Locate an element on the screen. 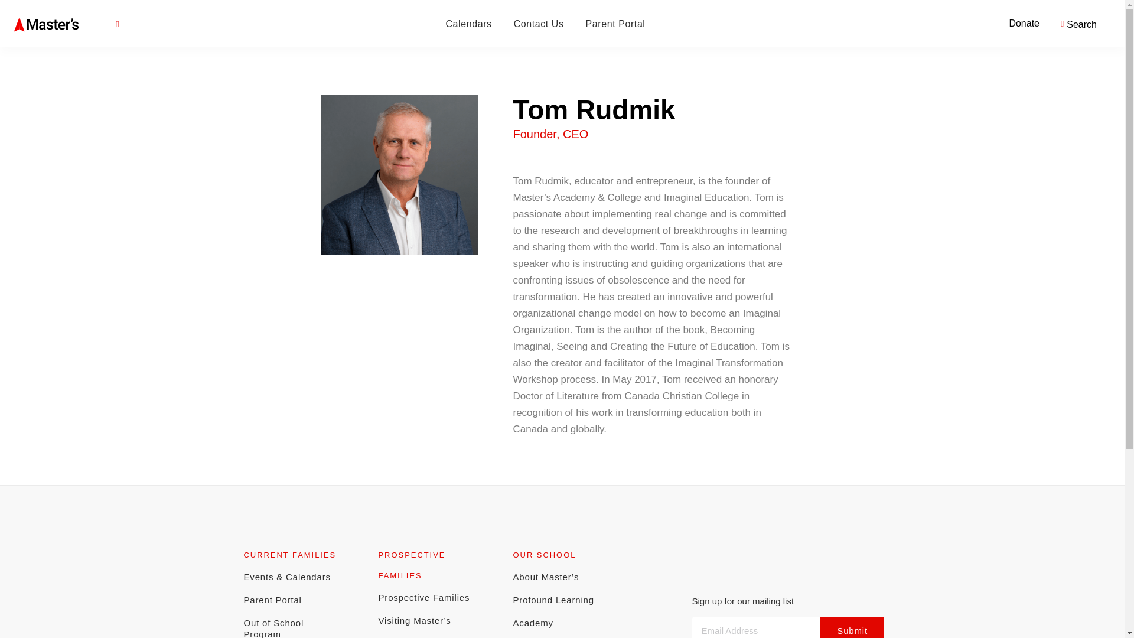 This screenshot has height=638, width=1134. Calendars is located at coordinates (468, 24).